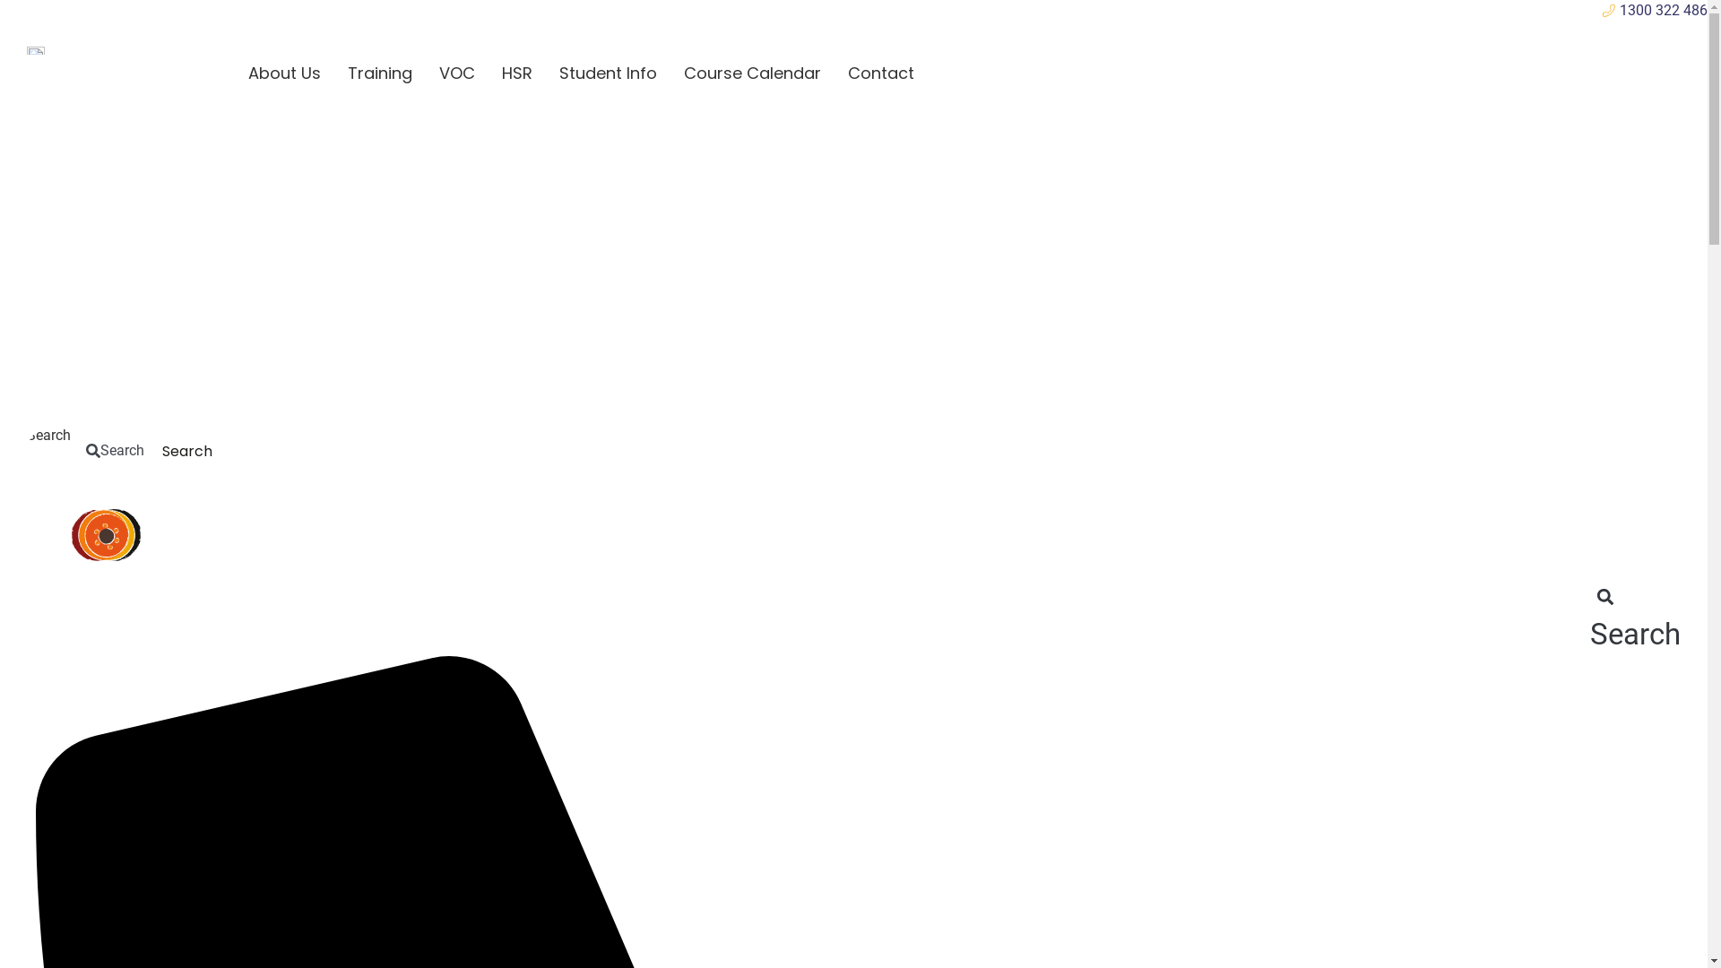 The height and width of the screenshot is (968, 1721). Describe the element at coordinates (753, 73) in the screenshot. I see `Course Calendar` at that location.